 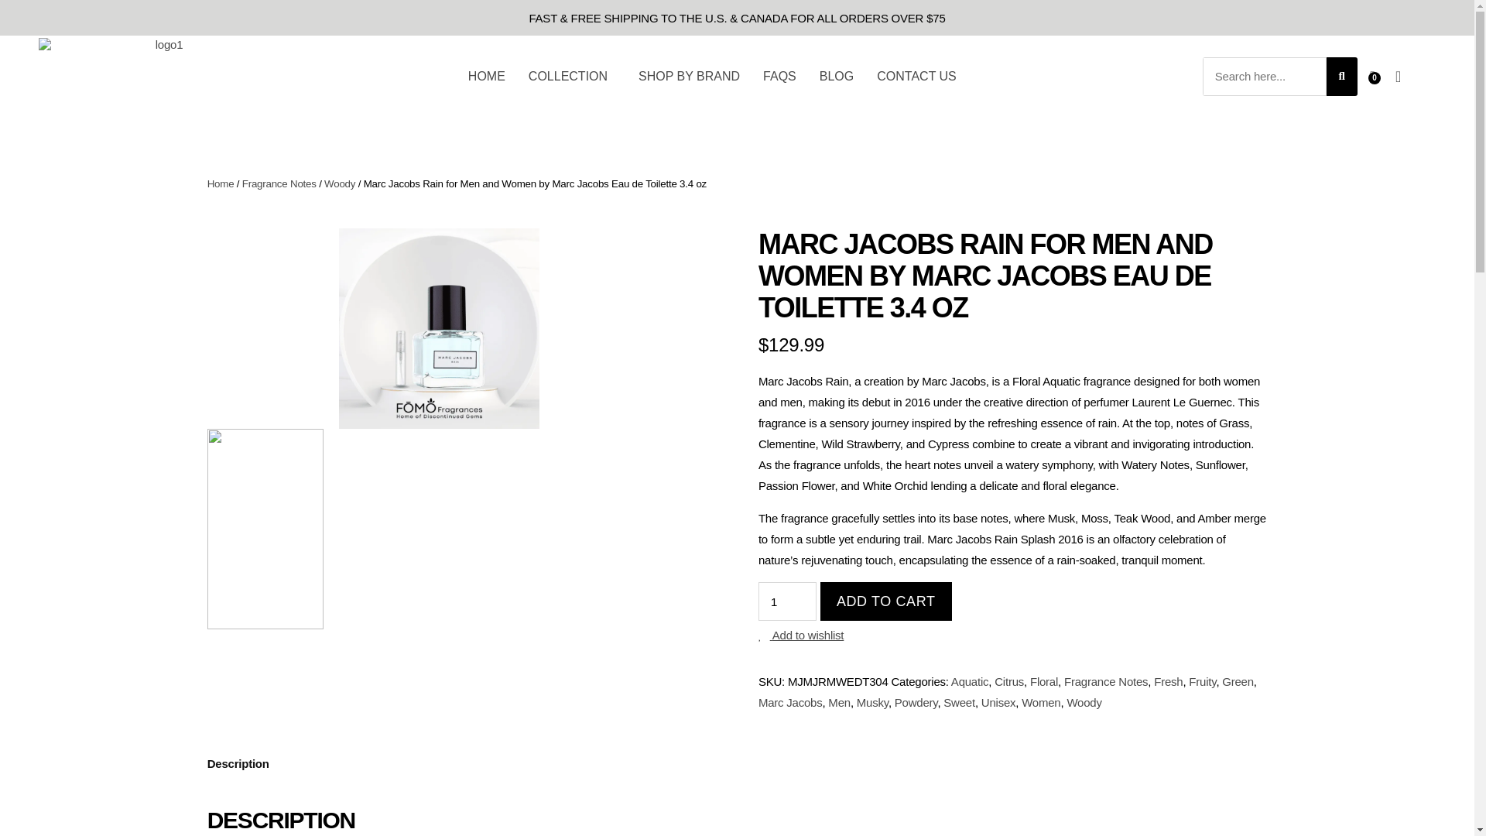 I want to click on HOME, so click(x=486, y=75).